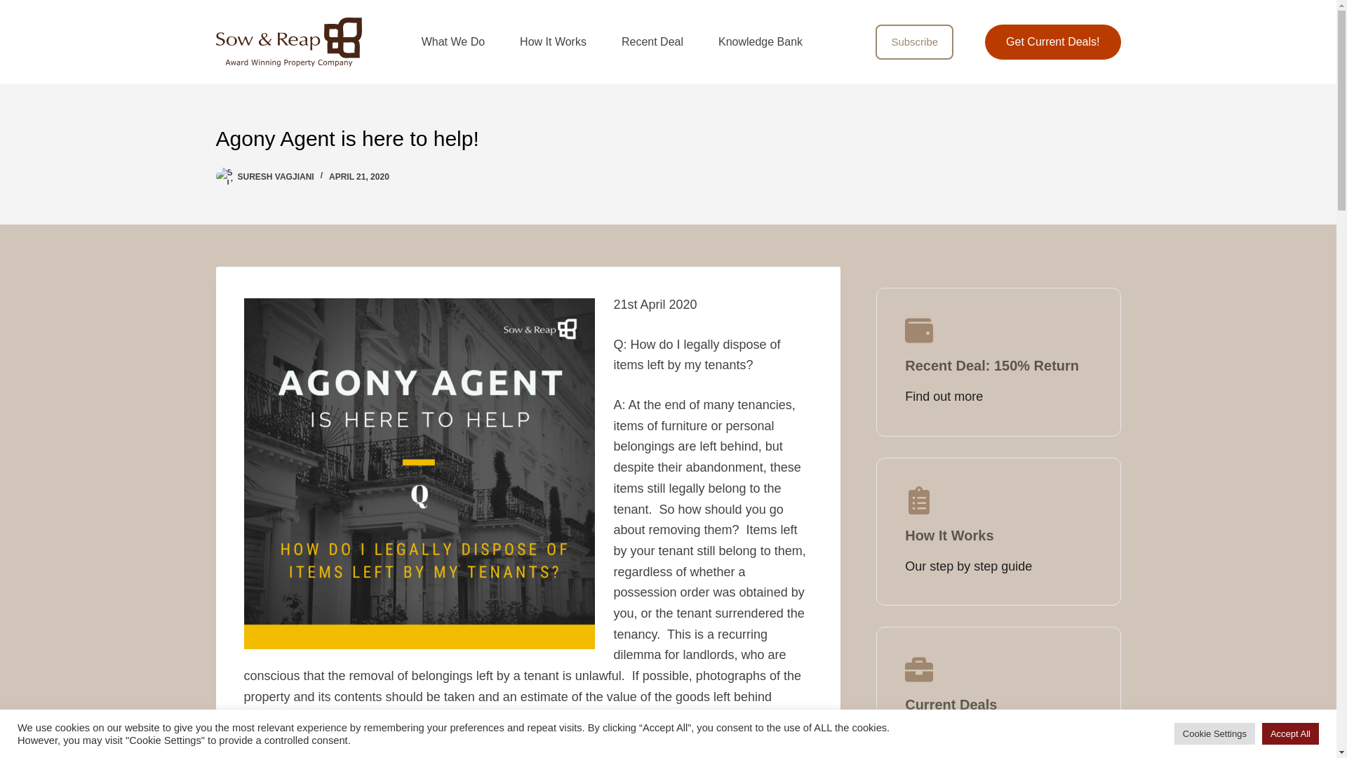  Describe the element at coordinates (915, 42) in the screenshot. I see `Subscribe` at that location.